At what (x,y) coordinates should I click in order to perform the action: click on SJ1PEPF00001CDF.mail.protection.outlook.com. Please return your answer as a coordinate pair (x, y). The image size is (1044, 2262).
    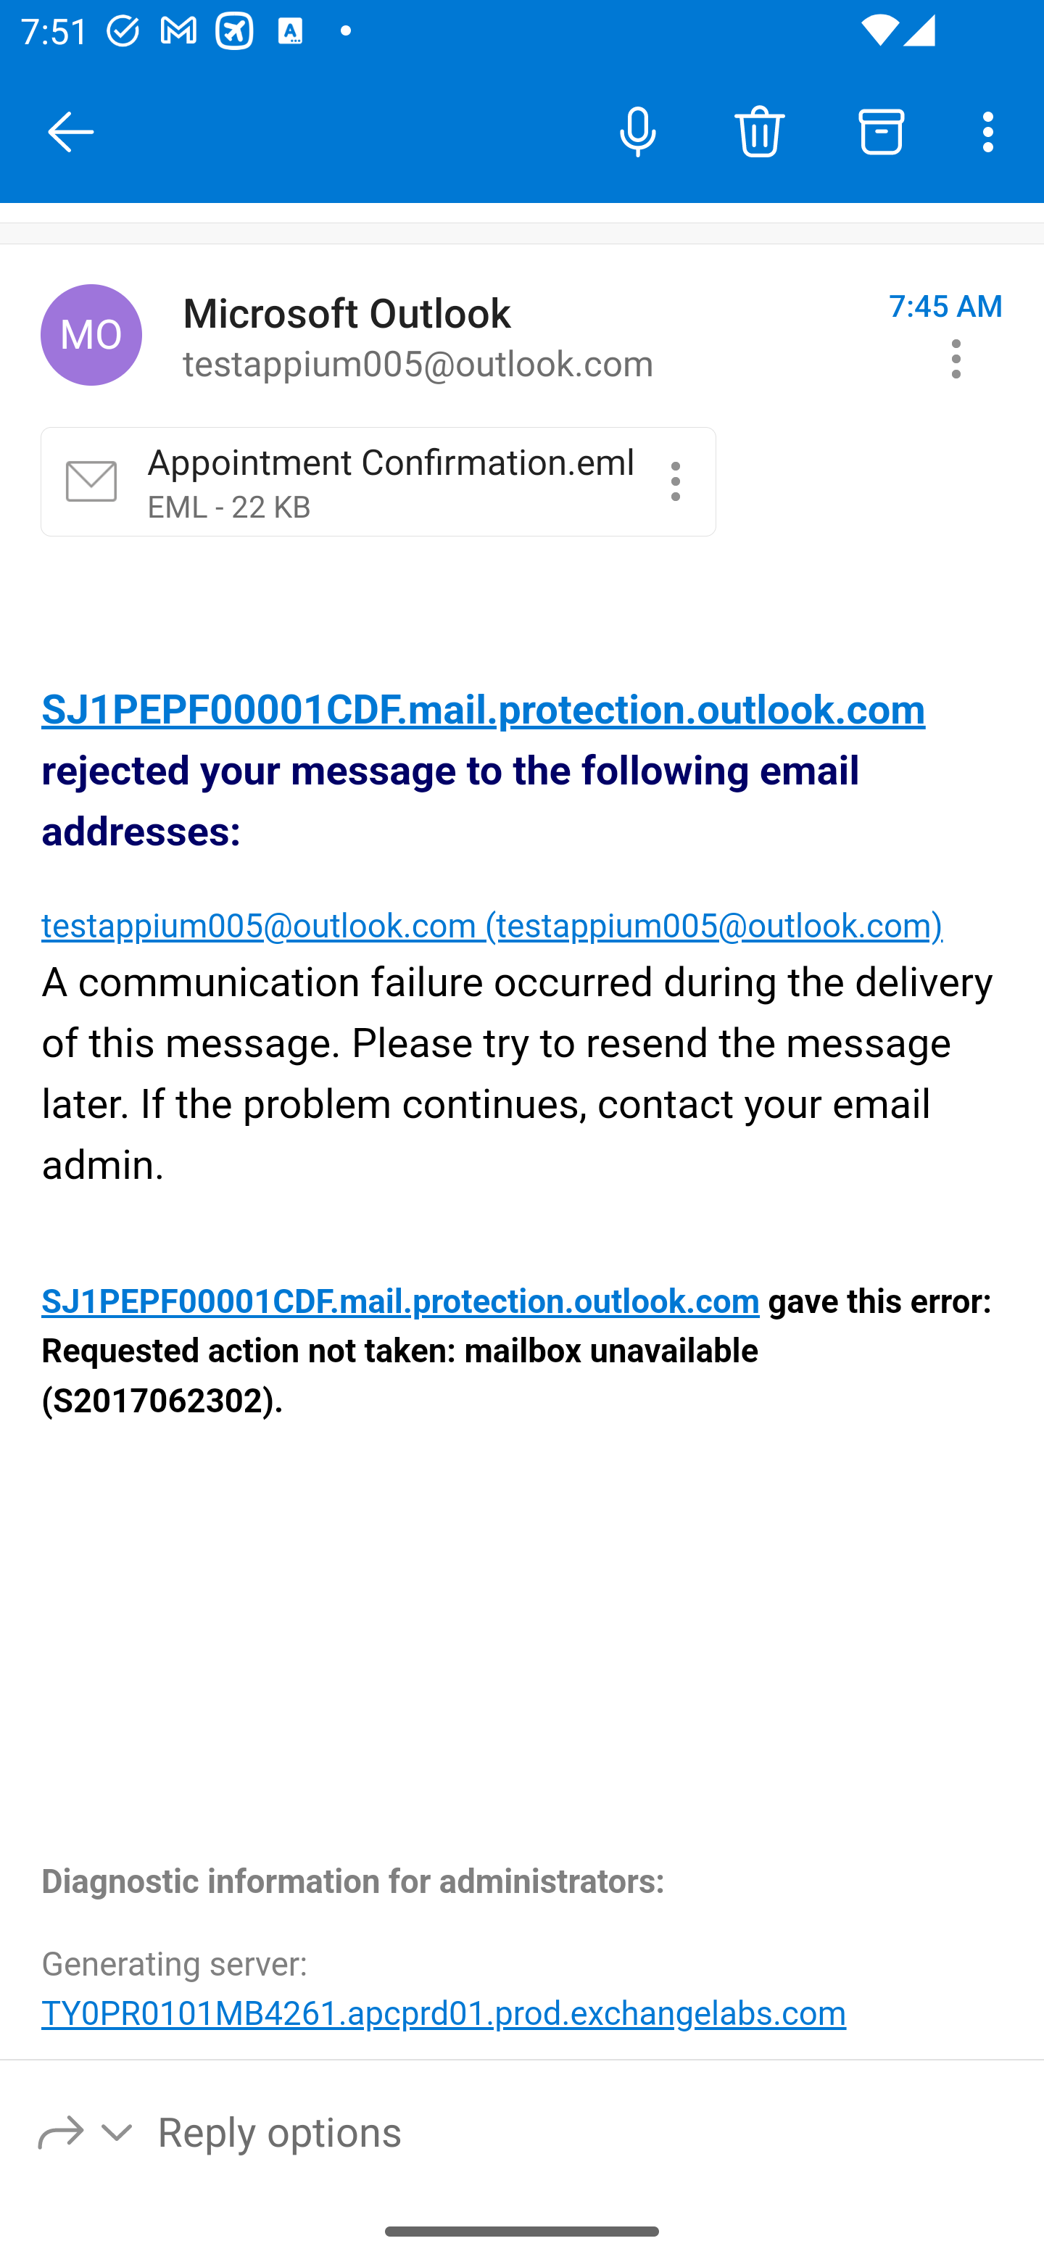
    Looking at the image, I should click on (402, 1303).